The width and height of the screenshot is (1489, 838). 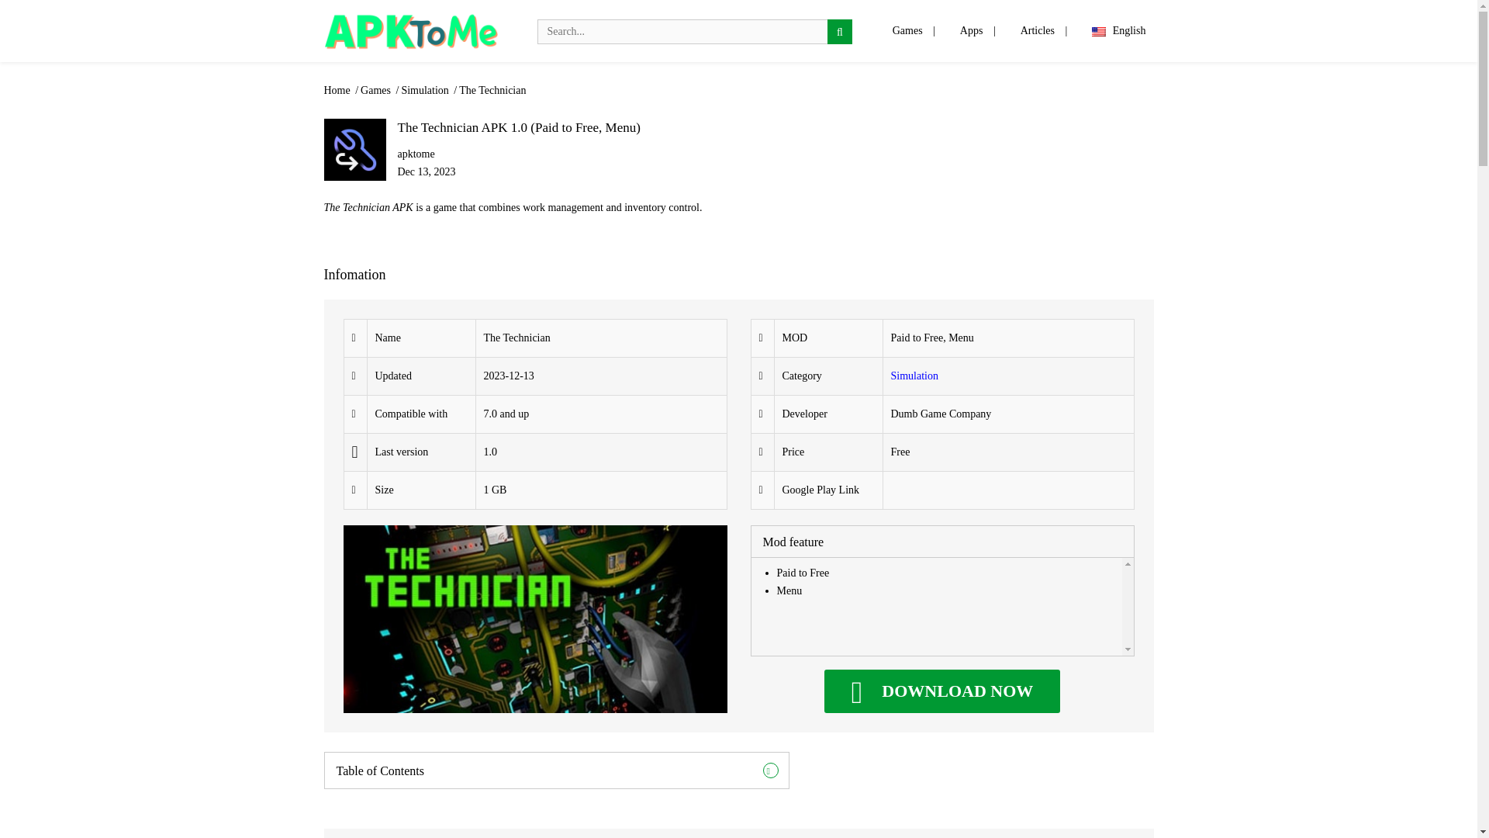 What do you see at coordinates (339, 90) in the screenshot?
I see `Home` at bounding box center [339, 90].